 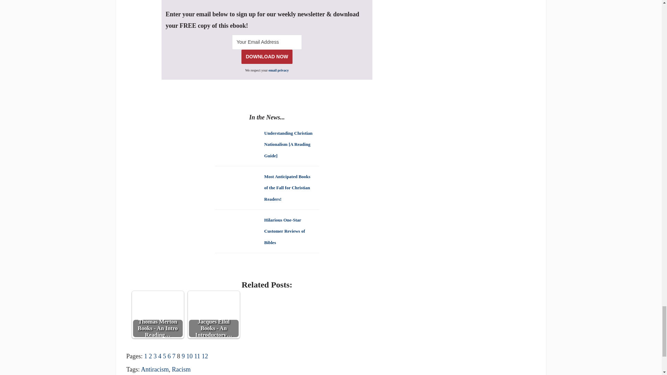 What do you see at coordinates (267, 56) in the screenshot?
I see `DOWNLOAD NOW` at bounding box center [267, 56].